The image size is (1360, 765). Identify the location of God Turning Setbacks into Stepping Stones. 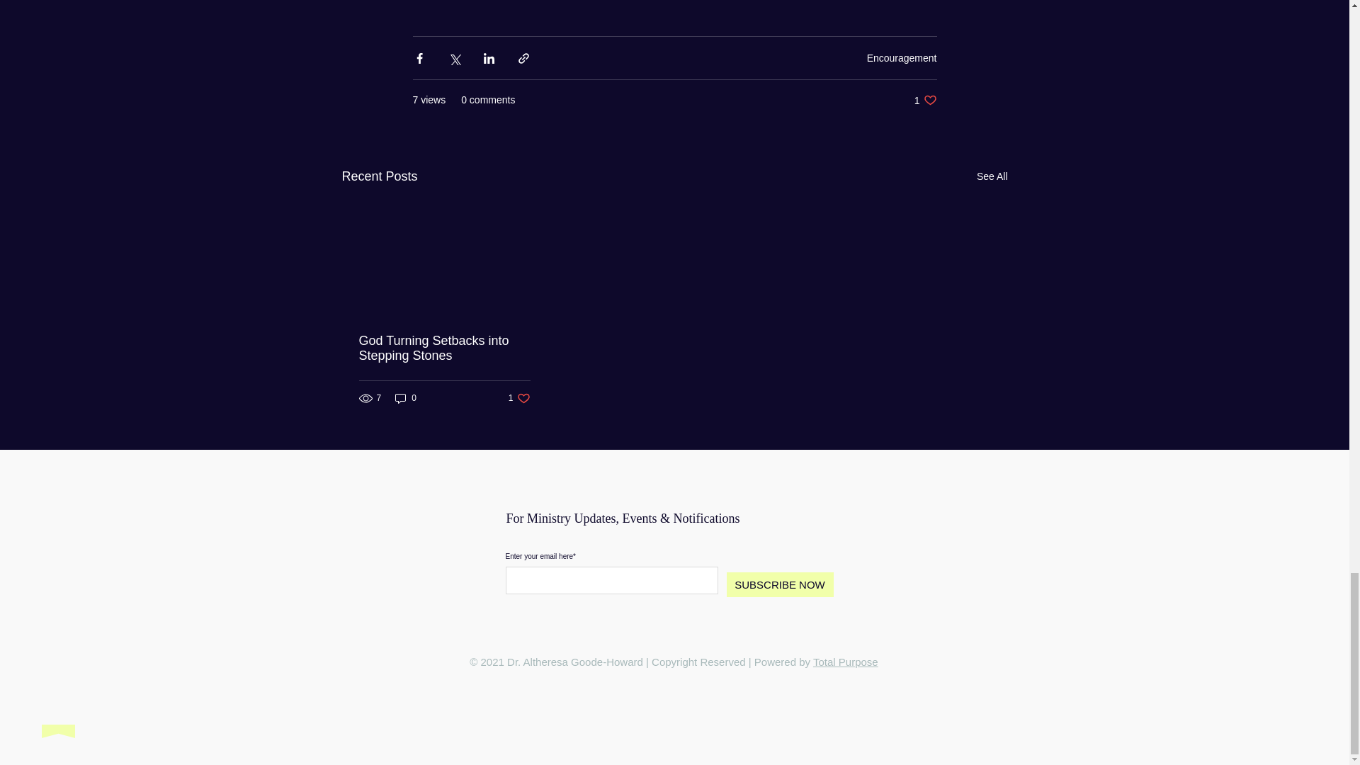
(519, 398).